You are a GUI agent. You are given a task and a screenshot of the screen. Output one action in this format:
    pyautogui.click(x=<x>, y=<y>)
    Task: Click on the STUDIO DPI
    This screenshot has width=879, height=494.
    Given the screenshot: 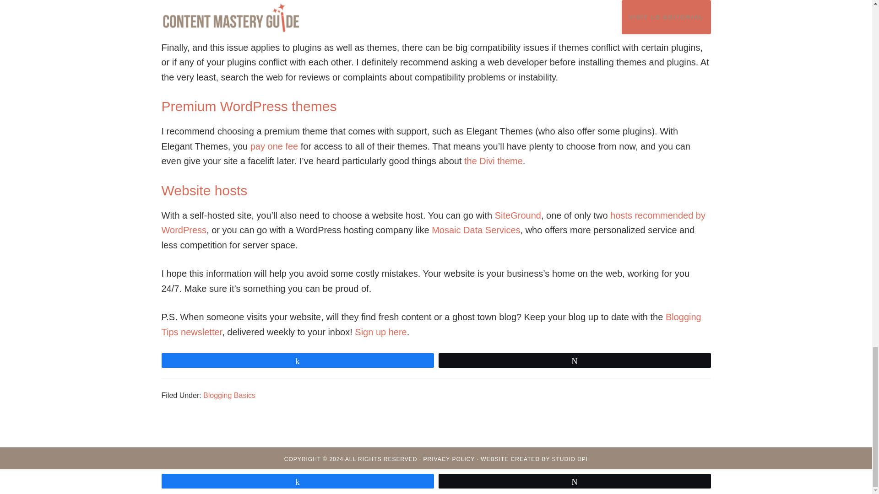 What is the action you would take?
    pyautogui.click(x=570, y=459)
    